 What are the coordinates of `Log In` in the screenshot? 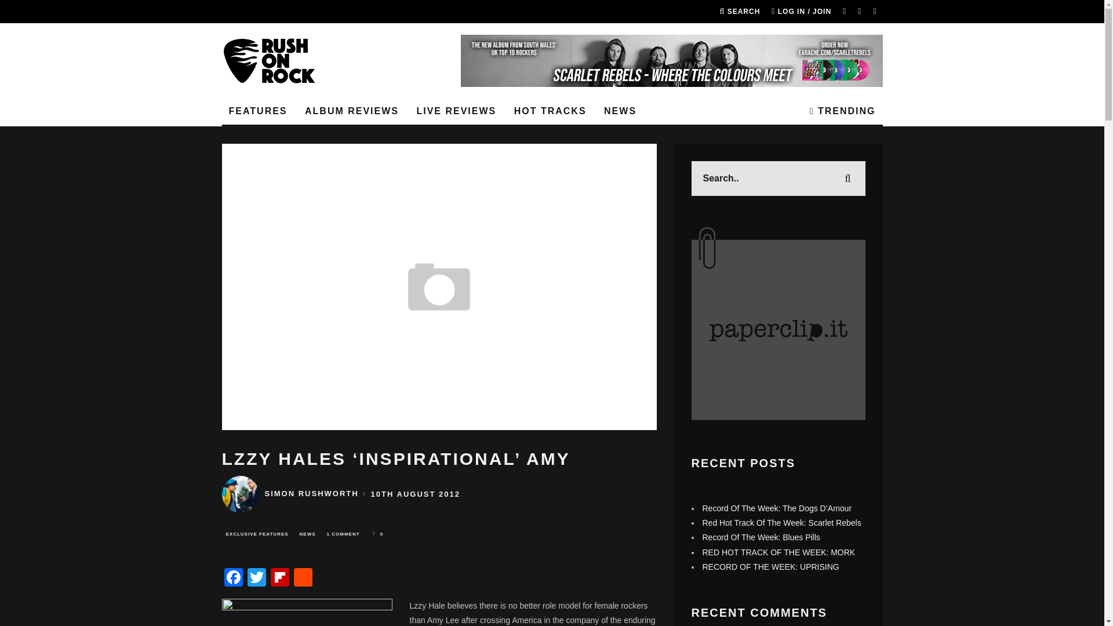 It's located at (552, 313).